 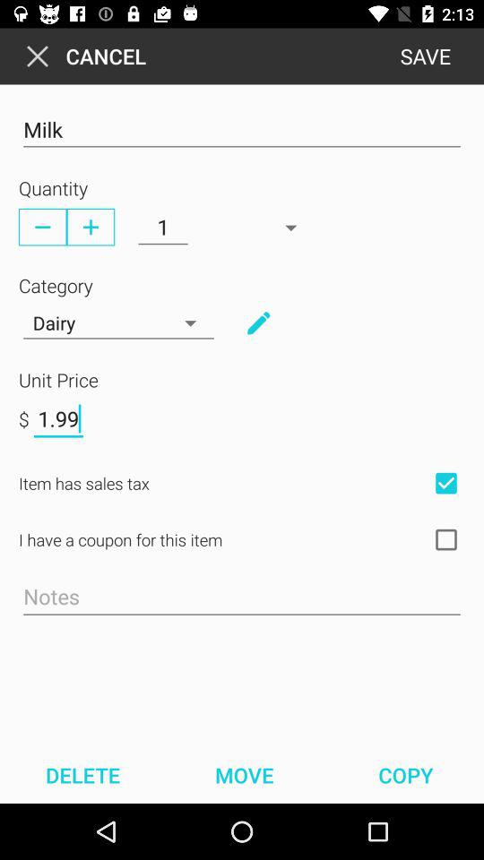 I want to click on quantity fewer option, so click(x=43, y=227).